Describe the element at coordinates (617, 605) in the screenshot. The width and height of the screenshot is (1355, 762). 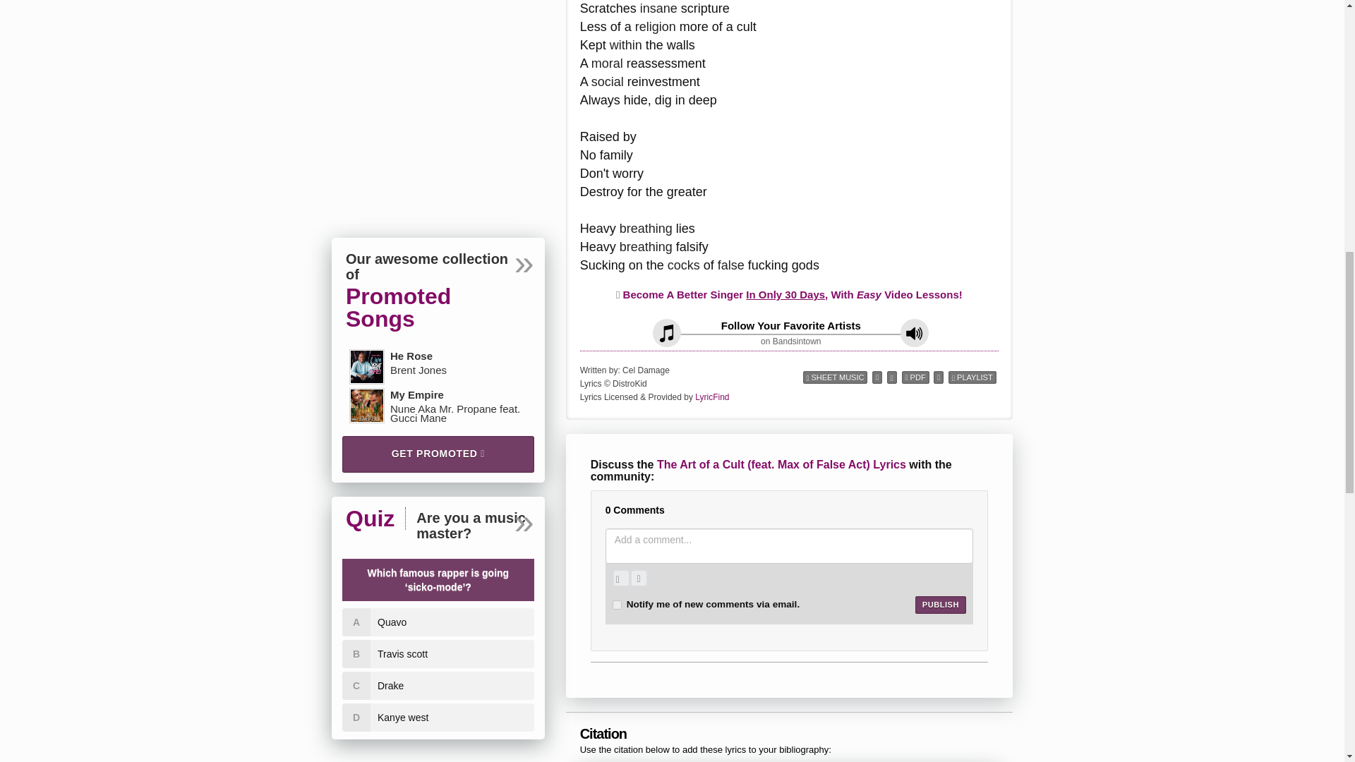
I see `on` at that location.